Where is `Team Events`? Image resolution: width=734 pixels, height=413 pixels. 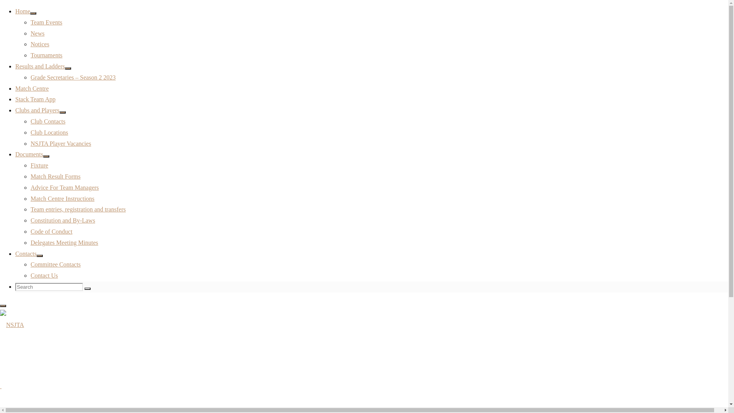 Team Events is located at coordinates (47, 22).